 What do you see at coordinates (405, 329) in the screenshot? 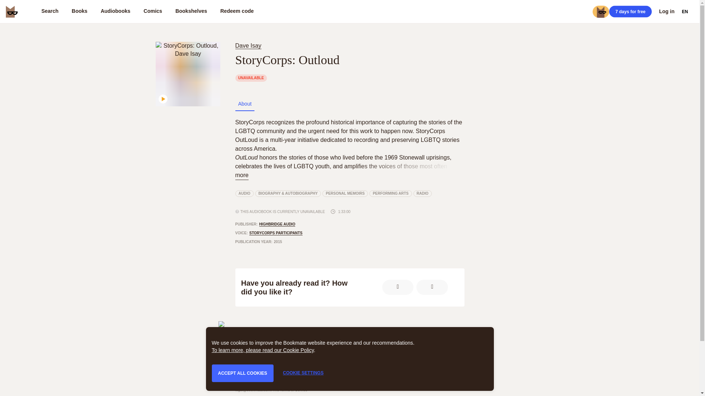
I see `The Terms of Service` at bounding box center [405, 329].